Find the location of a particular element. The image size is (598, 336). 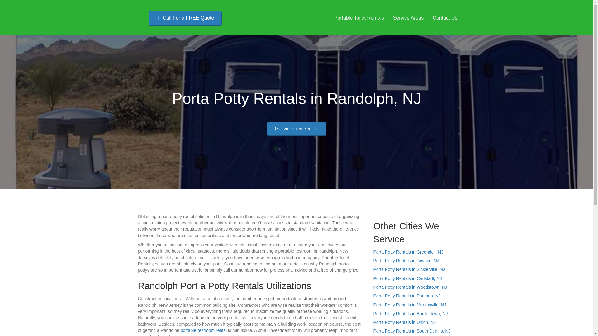

Porta Potty Rentals in Martinsville, NJ is located at coordinates (410, 305).